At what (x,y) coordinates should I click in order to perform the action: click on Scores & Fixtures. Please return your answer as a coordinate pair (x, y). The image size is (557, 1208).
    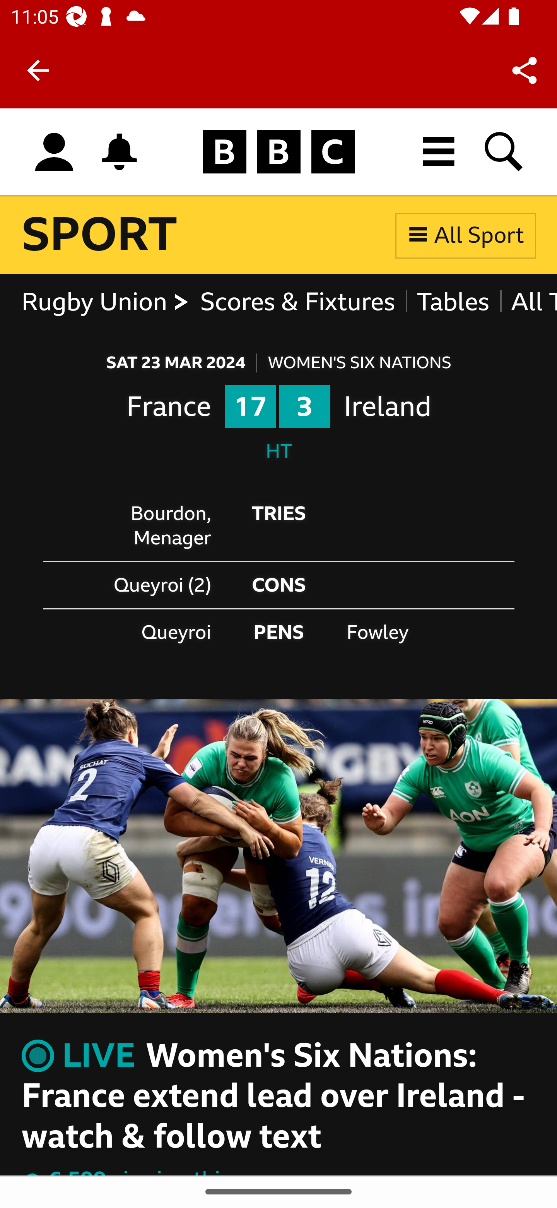
    Looking at the image, I should click on (297, 302).